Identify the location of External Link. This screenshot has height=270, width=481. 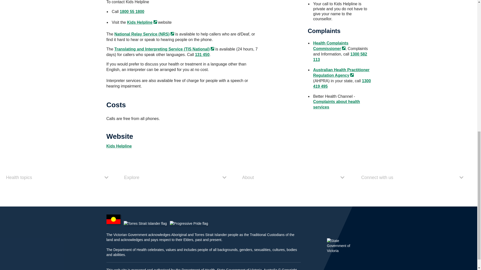
(344, 48).